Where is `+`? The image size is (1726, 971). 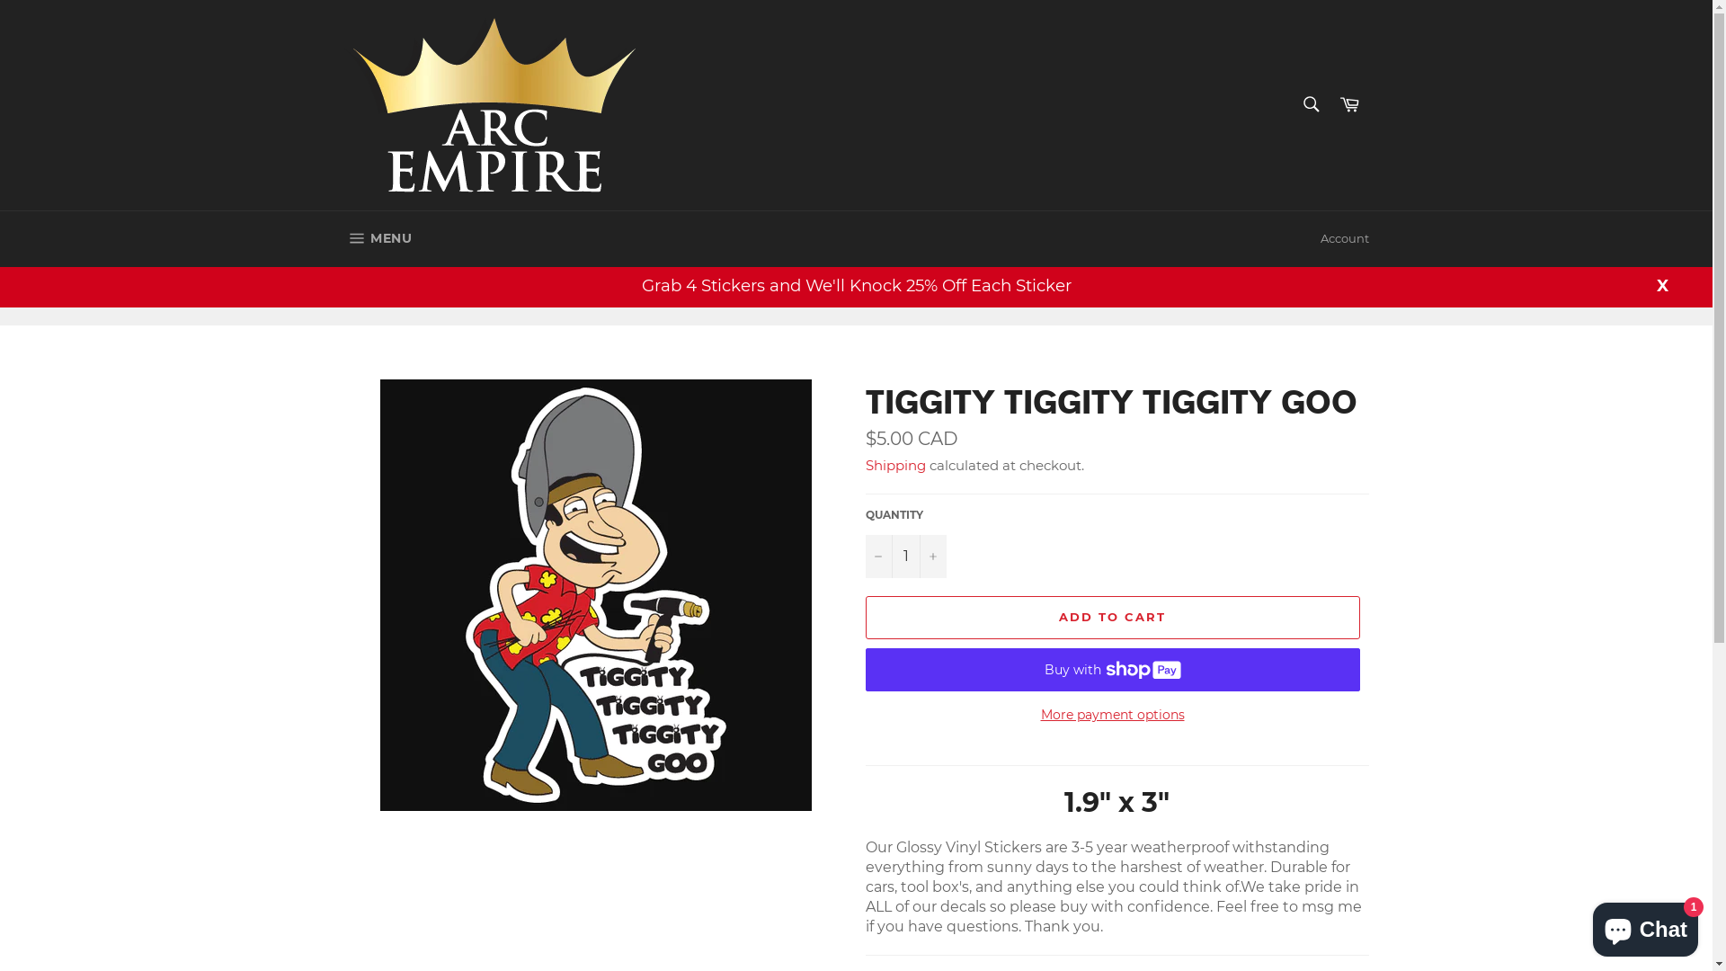 + is located at coordinates (932, 557).